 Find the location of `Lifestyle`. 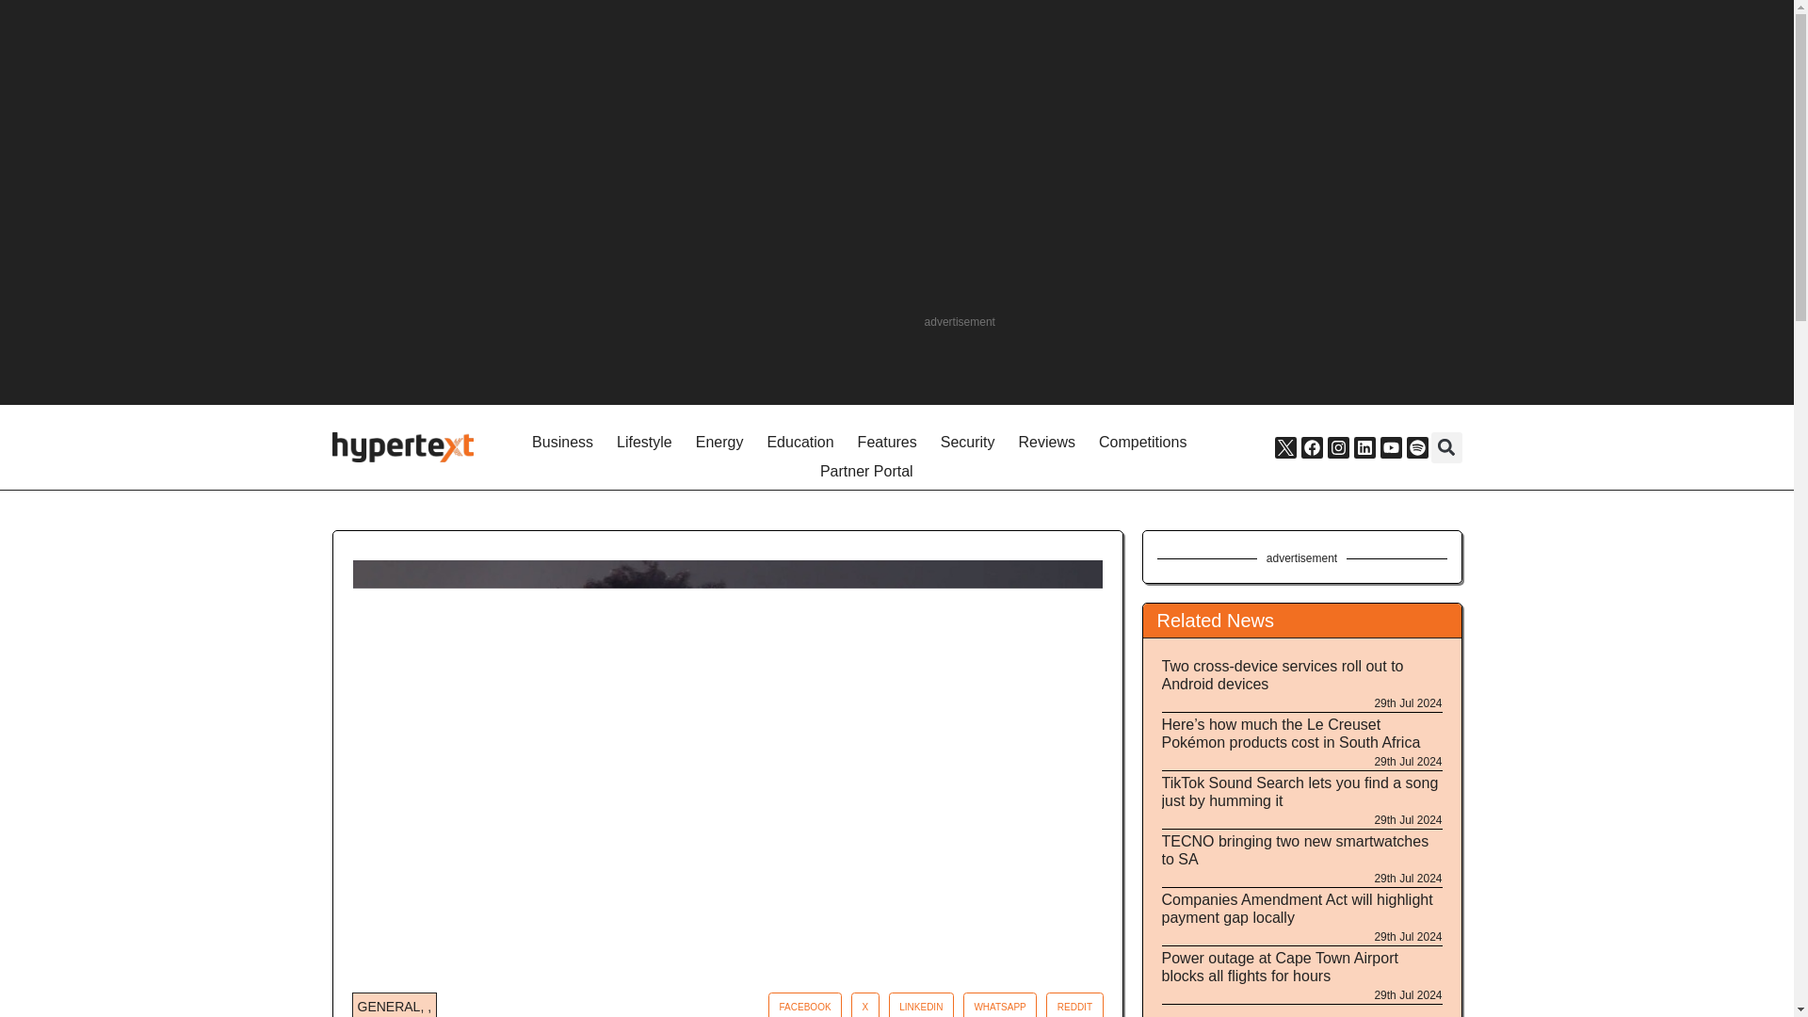

Lifestyle is located at coordinates (644, 443).